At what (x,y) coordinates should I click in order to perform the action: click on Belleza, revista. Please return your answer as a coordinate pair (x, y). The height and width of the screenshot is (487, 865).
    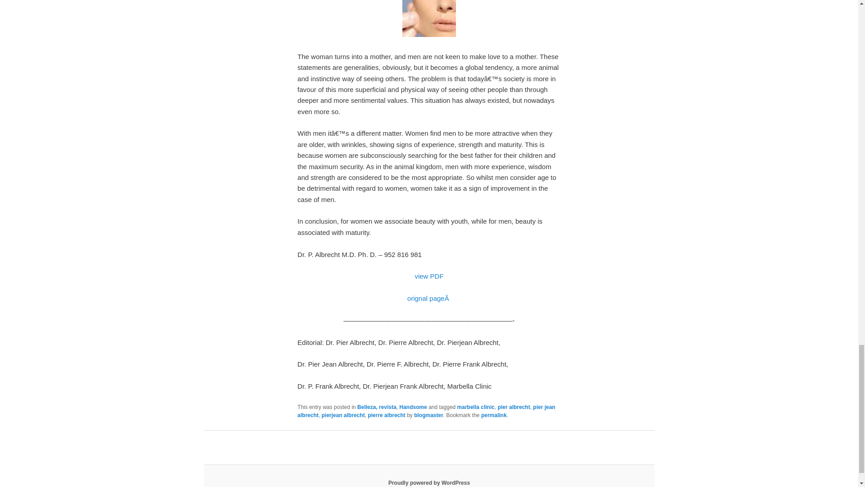
    Looking at the image, I should click on (377, 407).